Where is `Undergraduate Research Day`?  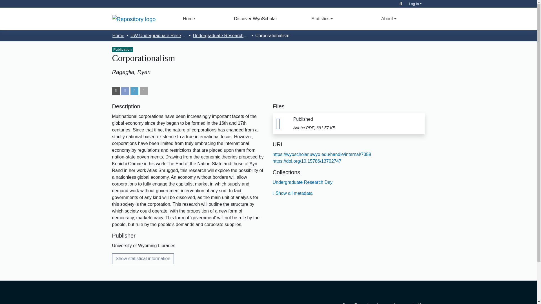 Undergraduate Research Day is located at coordinates (221, 35).